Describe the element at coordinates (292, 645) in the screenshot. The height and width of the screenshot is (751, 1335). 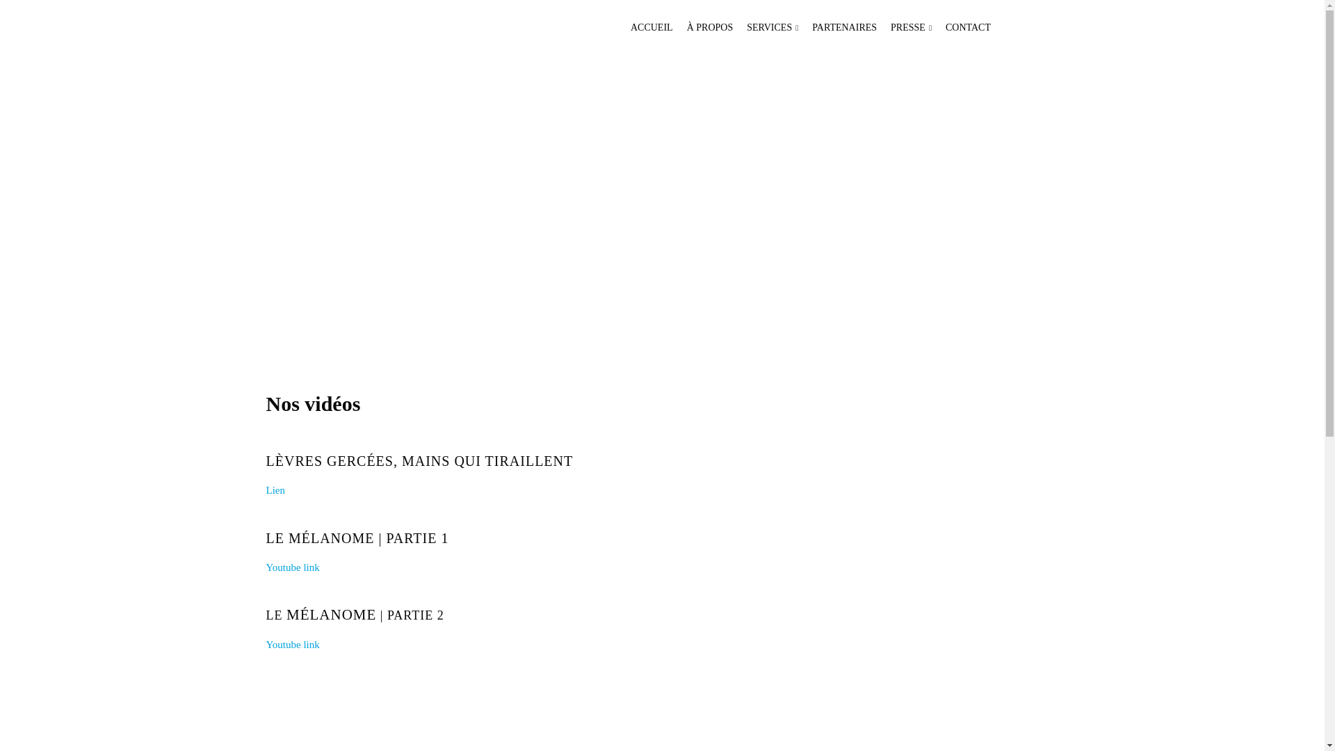
I see `Youtube link` at that location.